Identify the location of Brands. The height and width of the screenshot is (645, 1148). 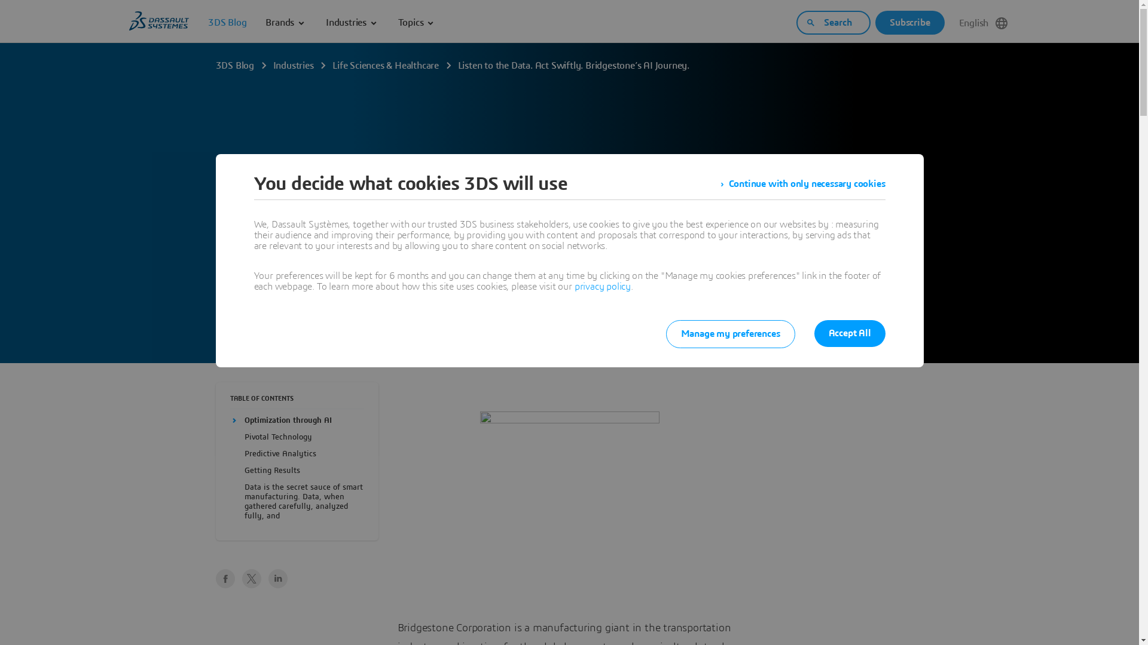
(286, 23).